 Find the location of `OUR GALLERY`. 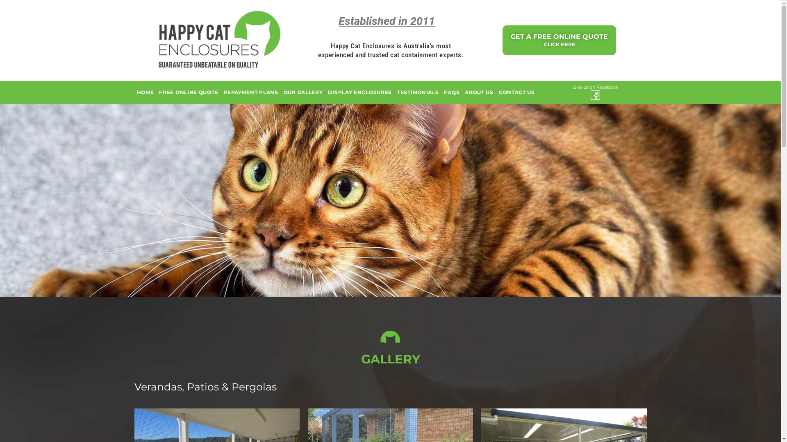

OUR GALLERY is located at coordinates (303, 92).